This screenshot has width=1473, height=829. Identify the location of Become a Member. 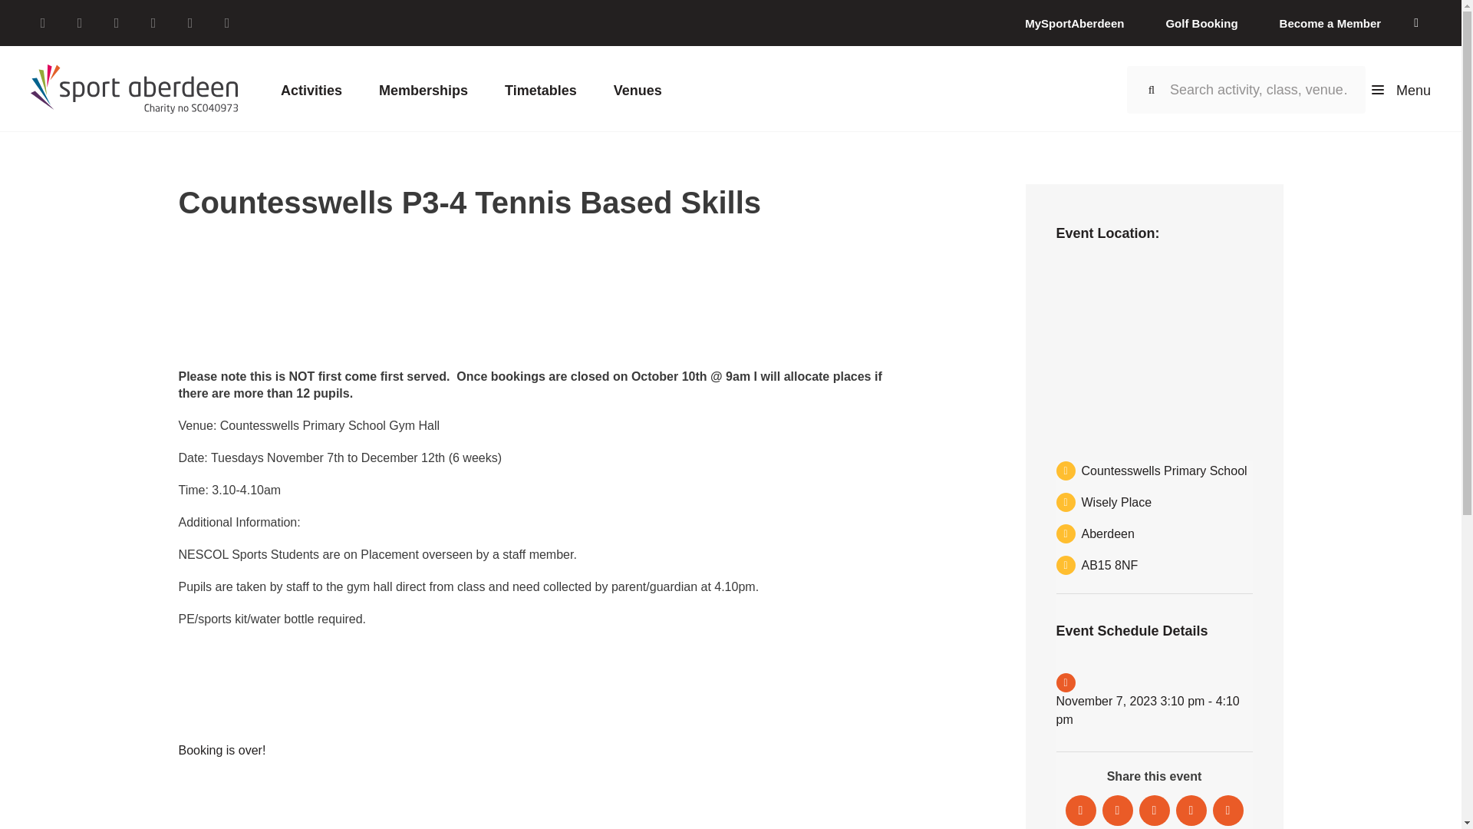
(1330, 23).